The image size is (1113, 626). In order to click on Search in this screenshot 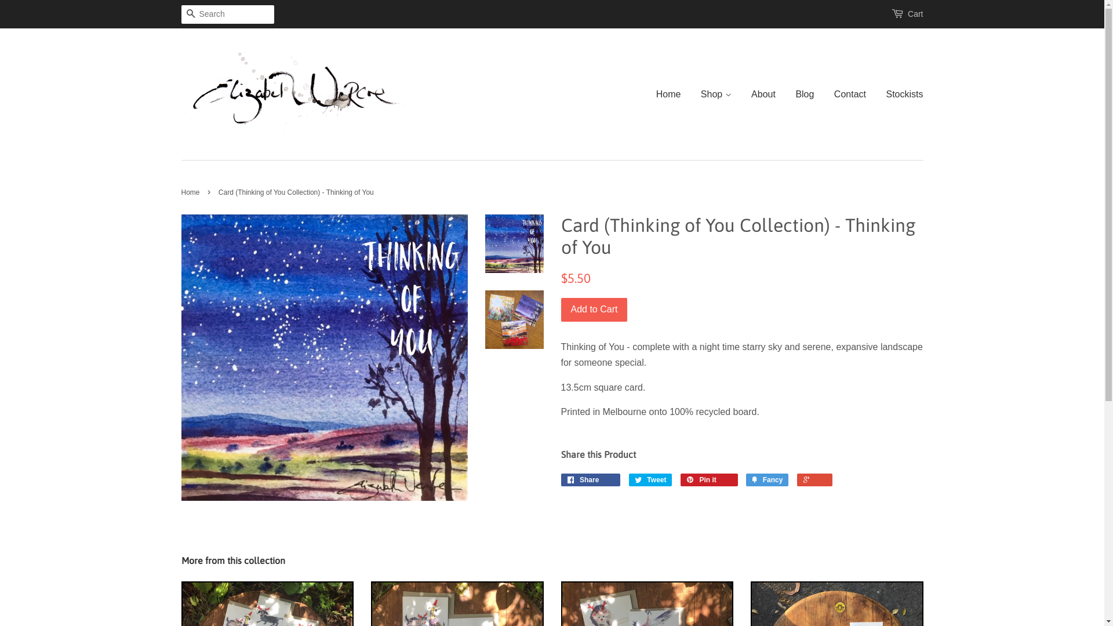, I will do `click(190, 15)`.